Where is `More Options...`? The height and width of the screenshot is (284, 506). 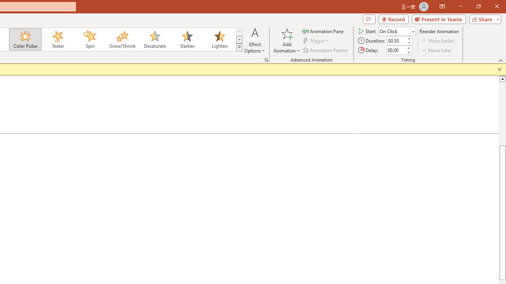 More Options... is located at coordinates (266, 60).